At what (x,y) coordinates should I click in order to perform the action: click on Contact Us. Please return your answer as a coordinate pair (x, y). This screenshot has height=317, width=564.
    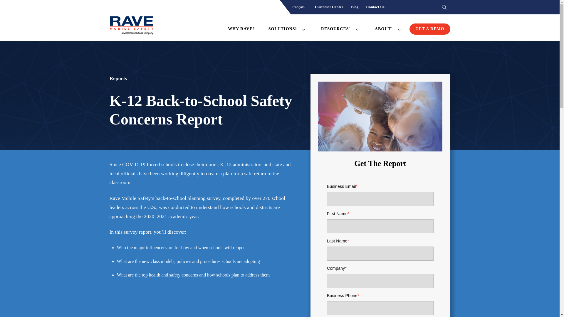
    Looking at the image, I should click on (375, 7).